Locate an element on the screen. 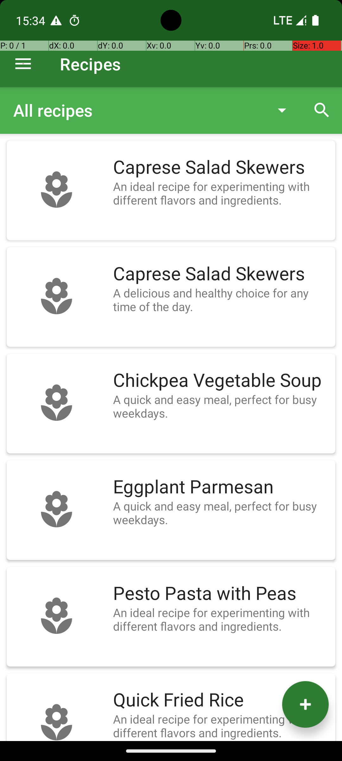  Quick Fried Rice is located at coordinates (221, 700).